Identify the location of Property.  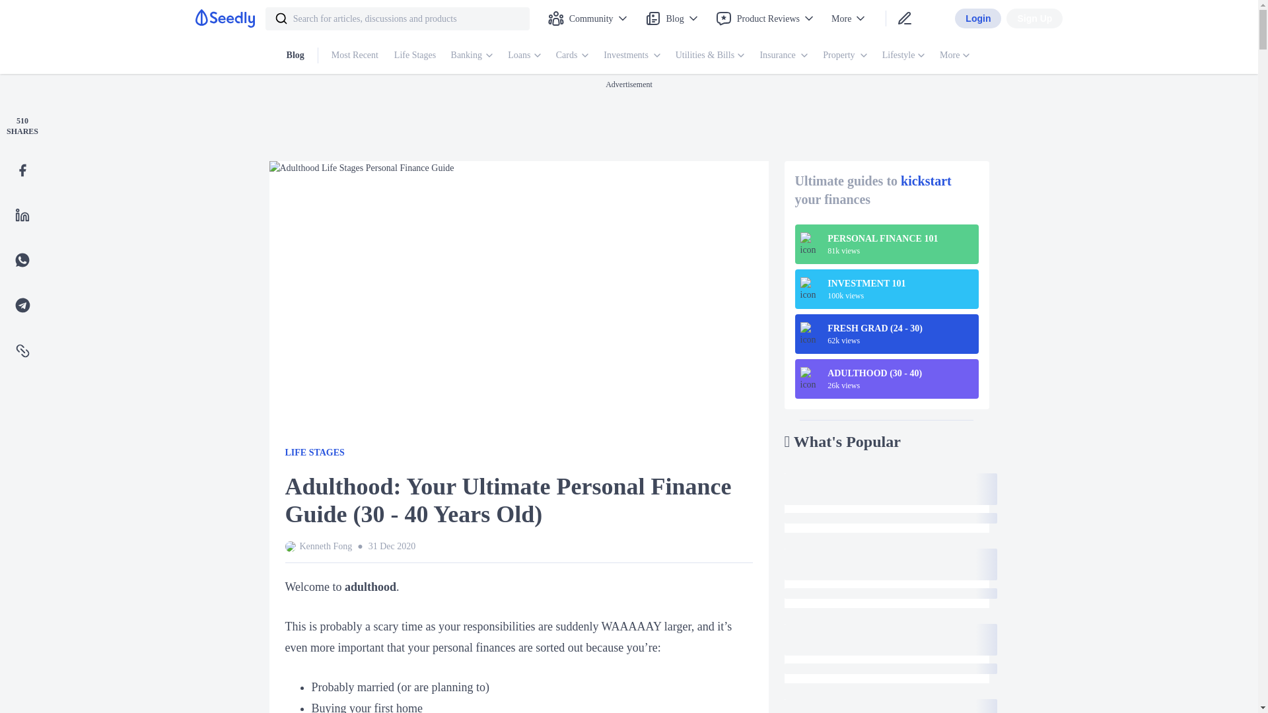
(840, 55).